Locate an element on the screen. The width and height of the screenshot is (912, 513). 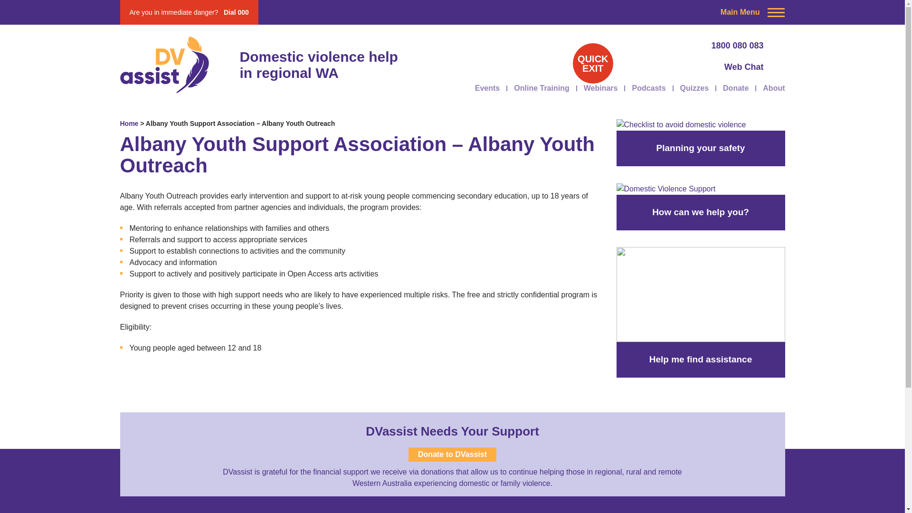
Help me find assistance is located at coordinates (701, 461).